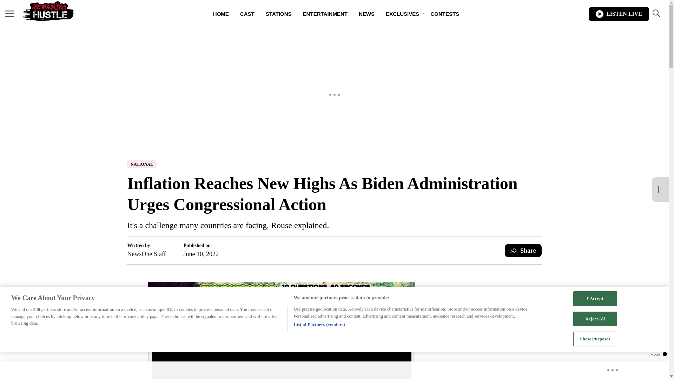 The width and height of the screenshot is (674, 379). What do you see at coordinates (279, 14) in the screenshot?
I see `STATIONS` at bounding box center [279, 14].